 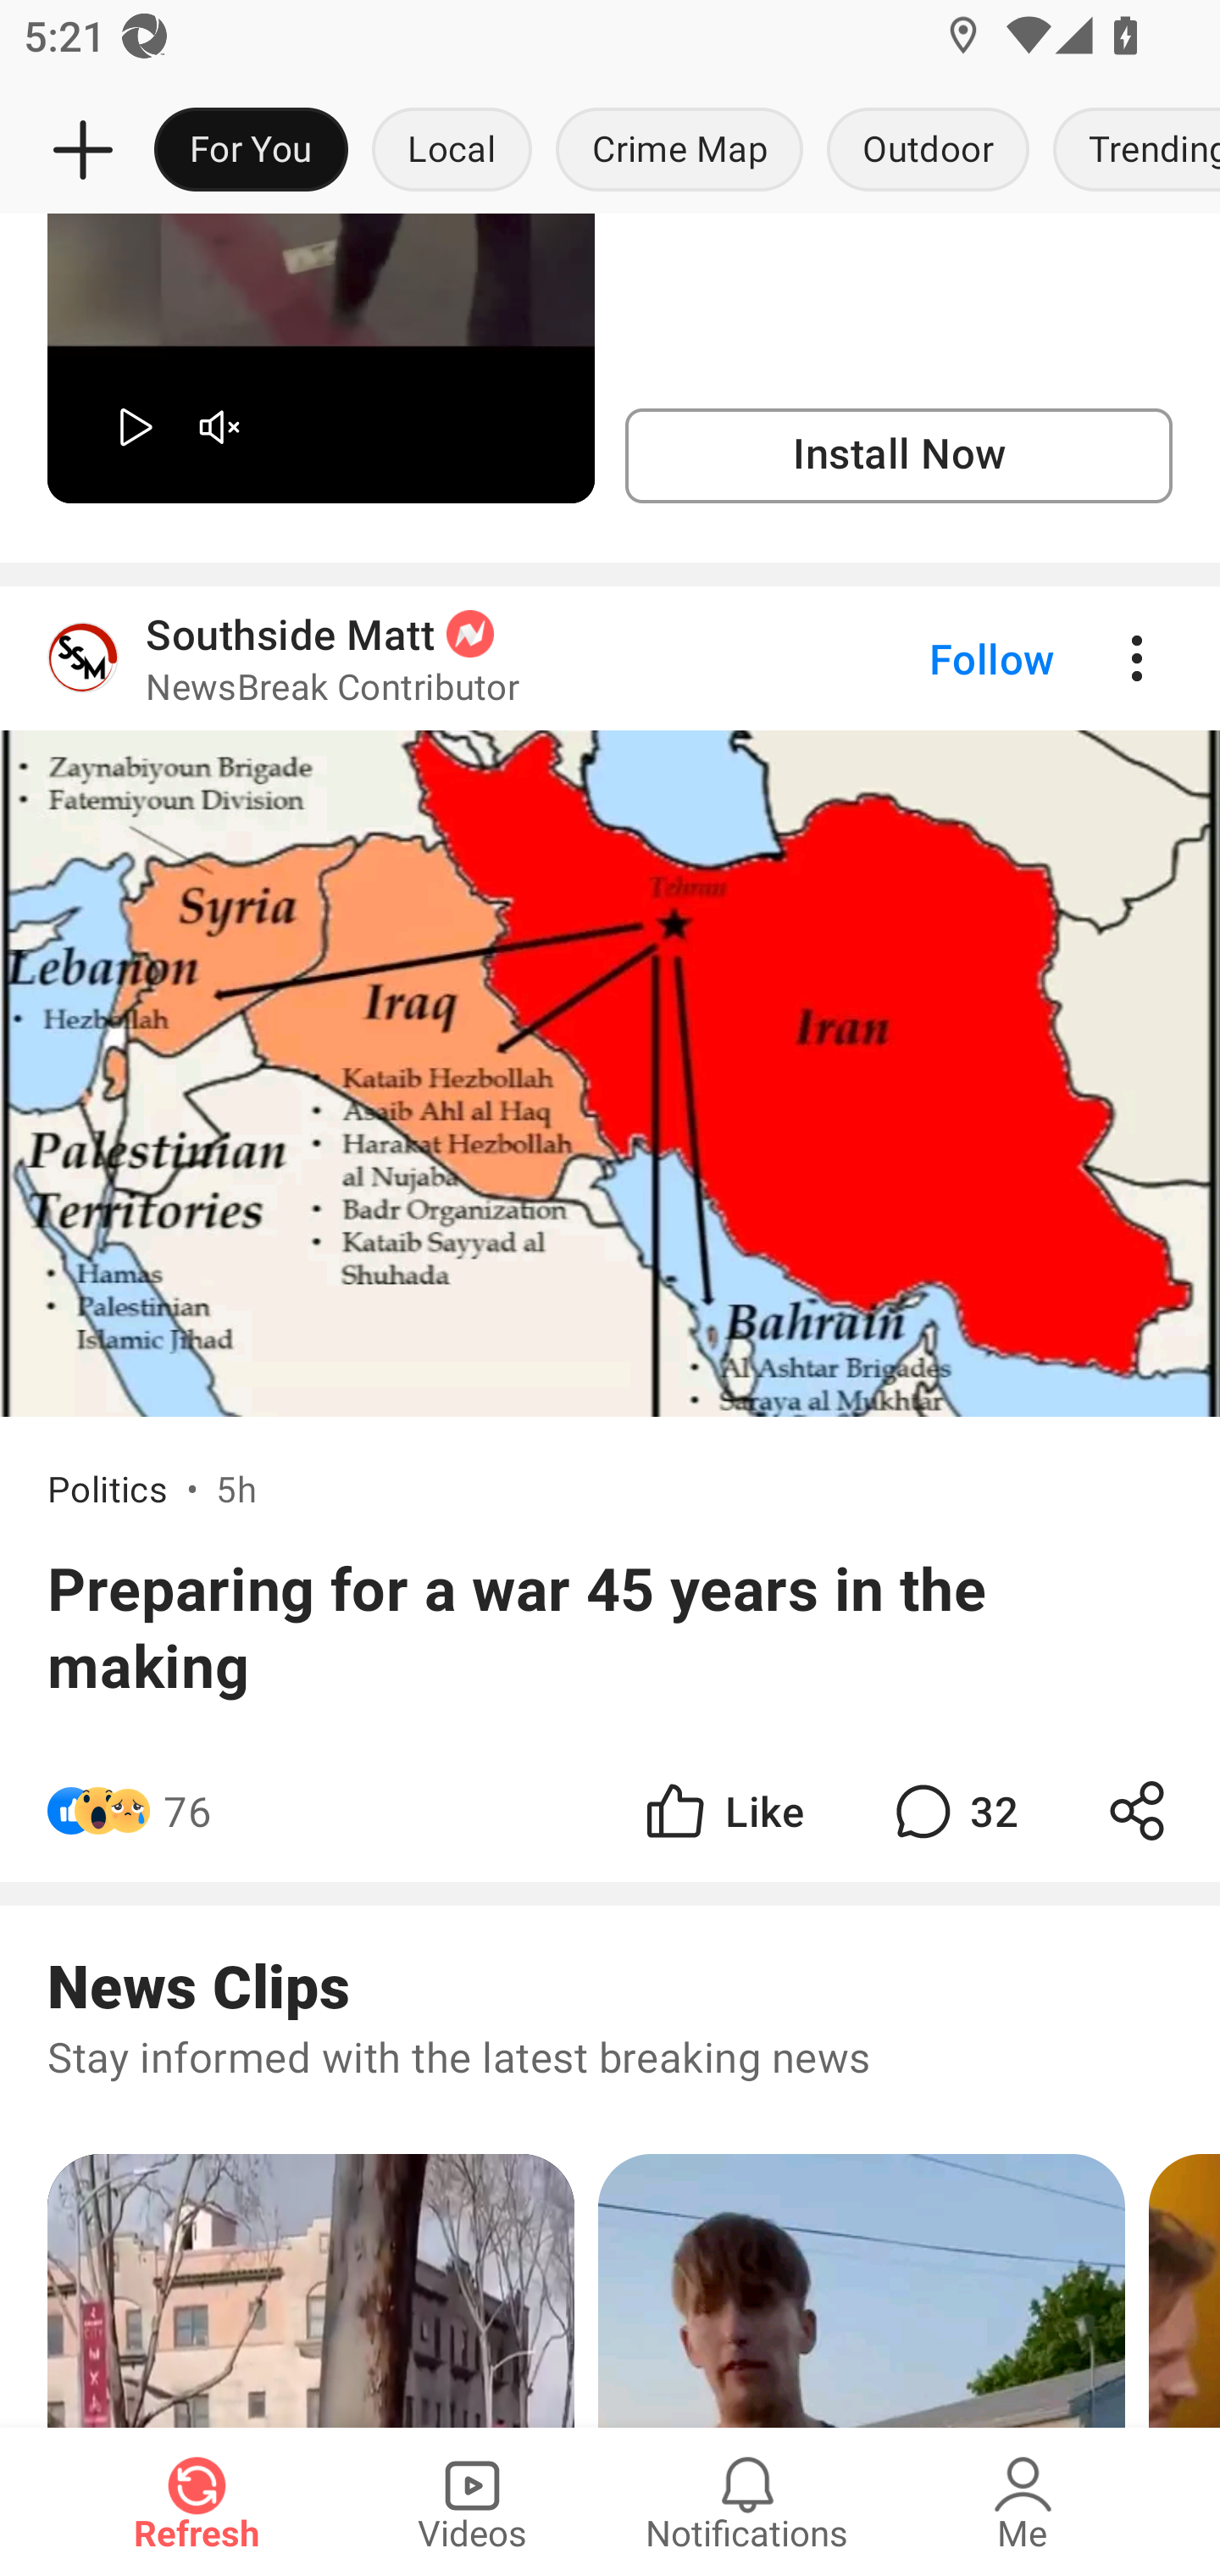 What do you see at coordinates (679, 151) in the screenshot?
I see `Crime Map` at bounding box center [679, 151].